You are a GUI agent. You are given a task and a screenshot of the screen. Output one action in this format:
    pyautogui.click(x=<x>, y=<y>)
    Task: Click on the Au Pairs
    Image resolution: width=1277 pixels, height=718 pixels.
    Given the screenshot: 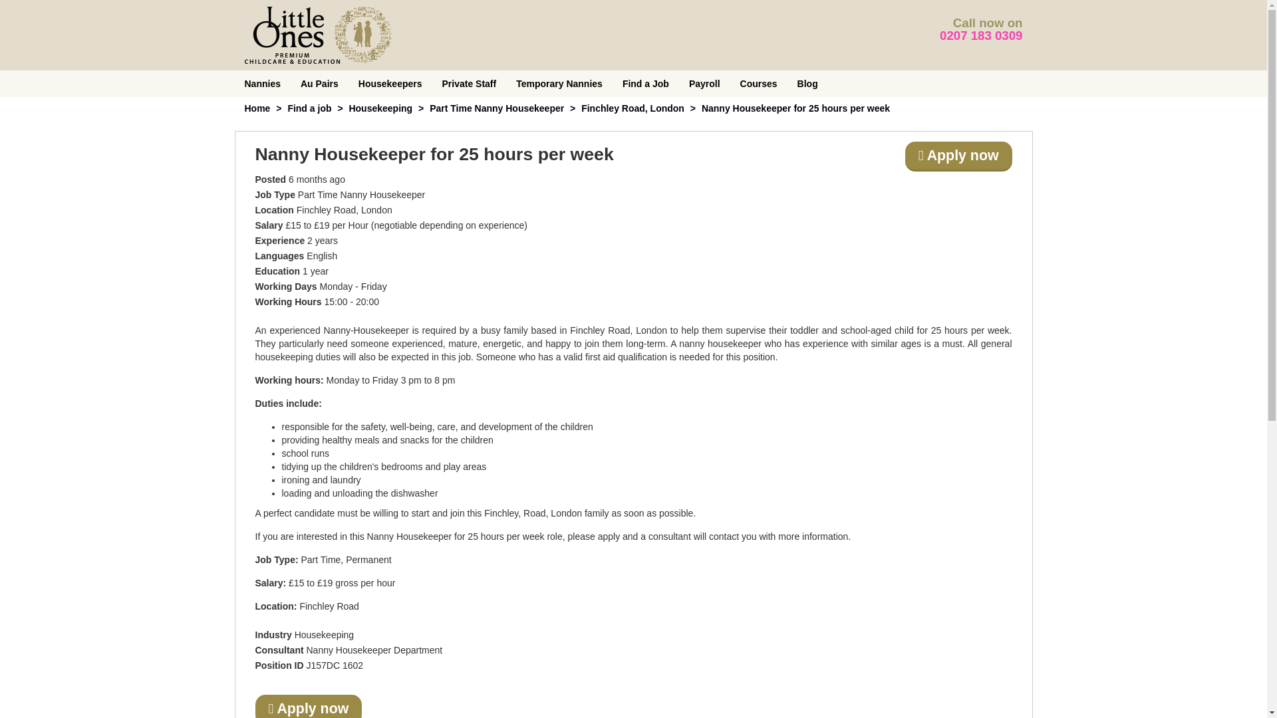 What is the action you would take?
    pyautogui.click(x=319, y=83)
    